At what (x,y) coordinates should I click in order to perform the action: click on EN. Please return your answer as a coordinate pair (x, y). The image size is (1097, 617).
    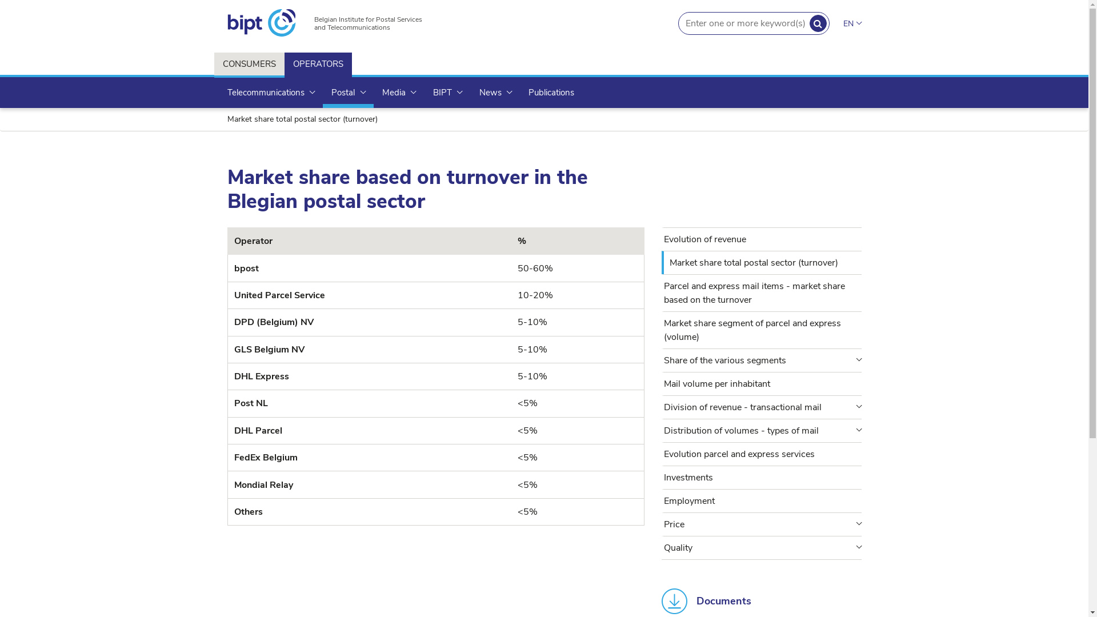
    Looking at the image, I should click on (852, 24).